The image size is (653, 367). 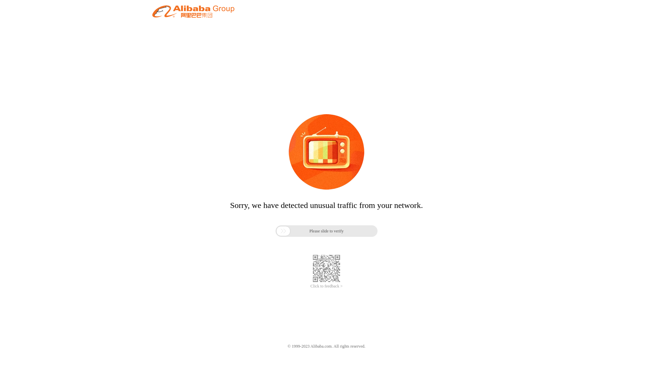 I want to click on Click to feedback >, so click(x=326, y=286).